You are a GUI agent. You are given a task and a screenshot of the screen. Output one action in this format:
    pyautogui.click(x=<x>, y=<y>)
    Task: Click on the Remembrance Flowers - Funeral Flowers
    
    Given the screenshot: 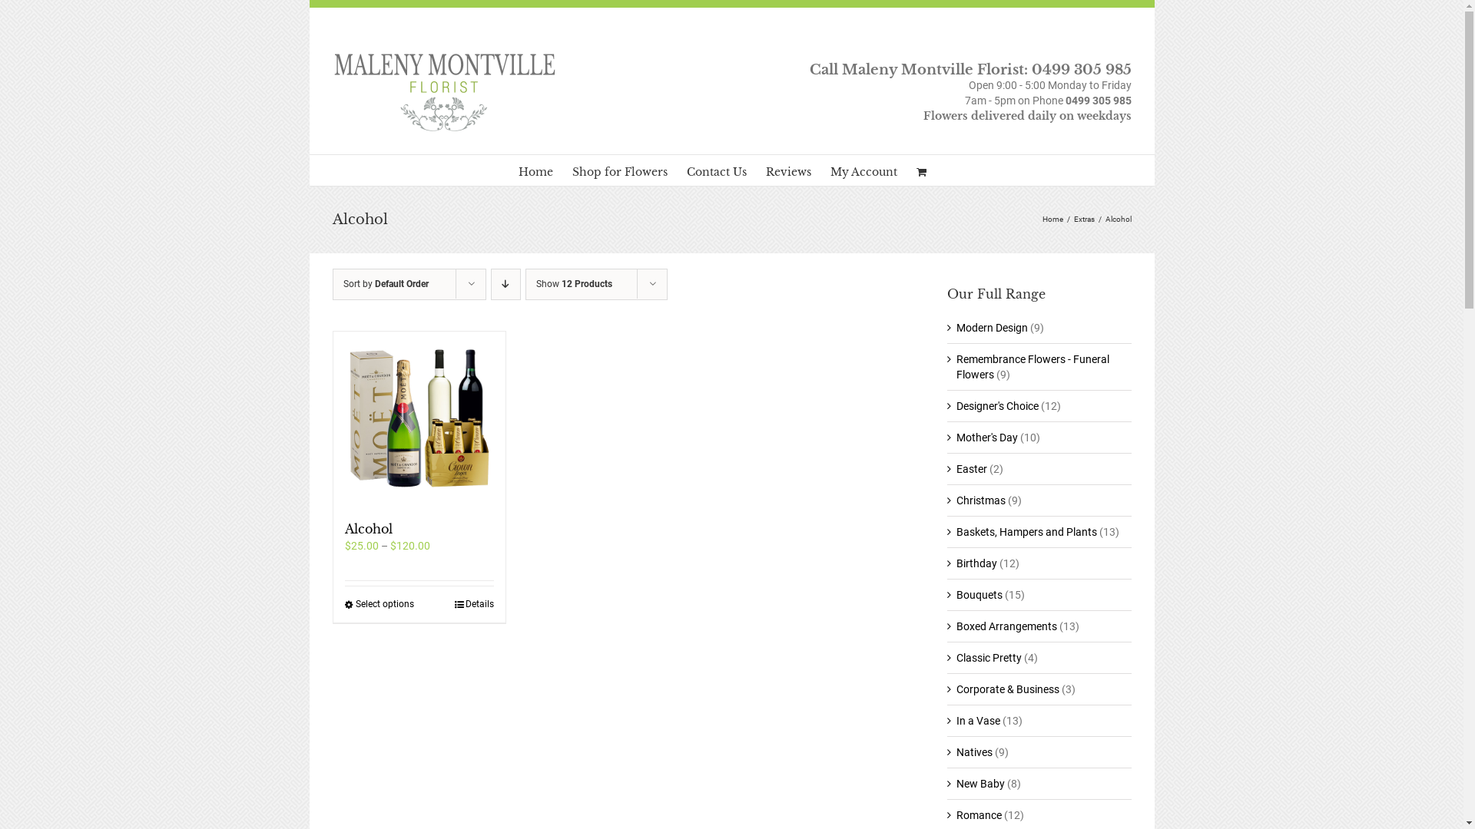 What is the action you would take?
    pyautogui.click(x=1032, y=367)
    